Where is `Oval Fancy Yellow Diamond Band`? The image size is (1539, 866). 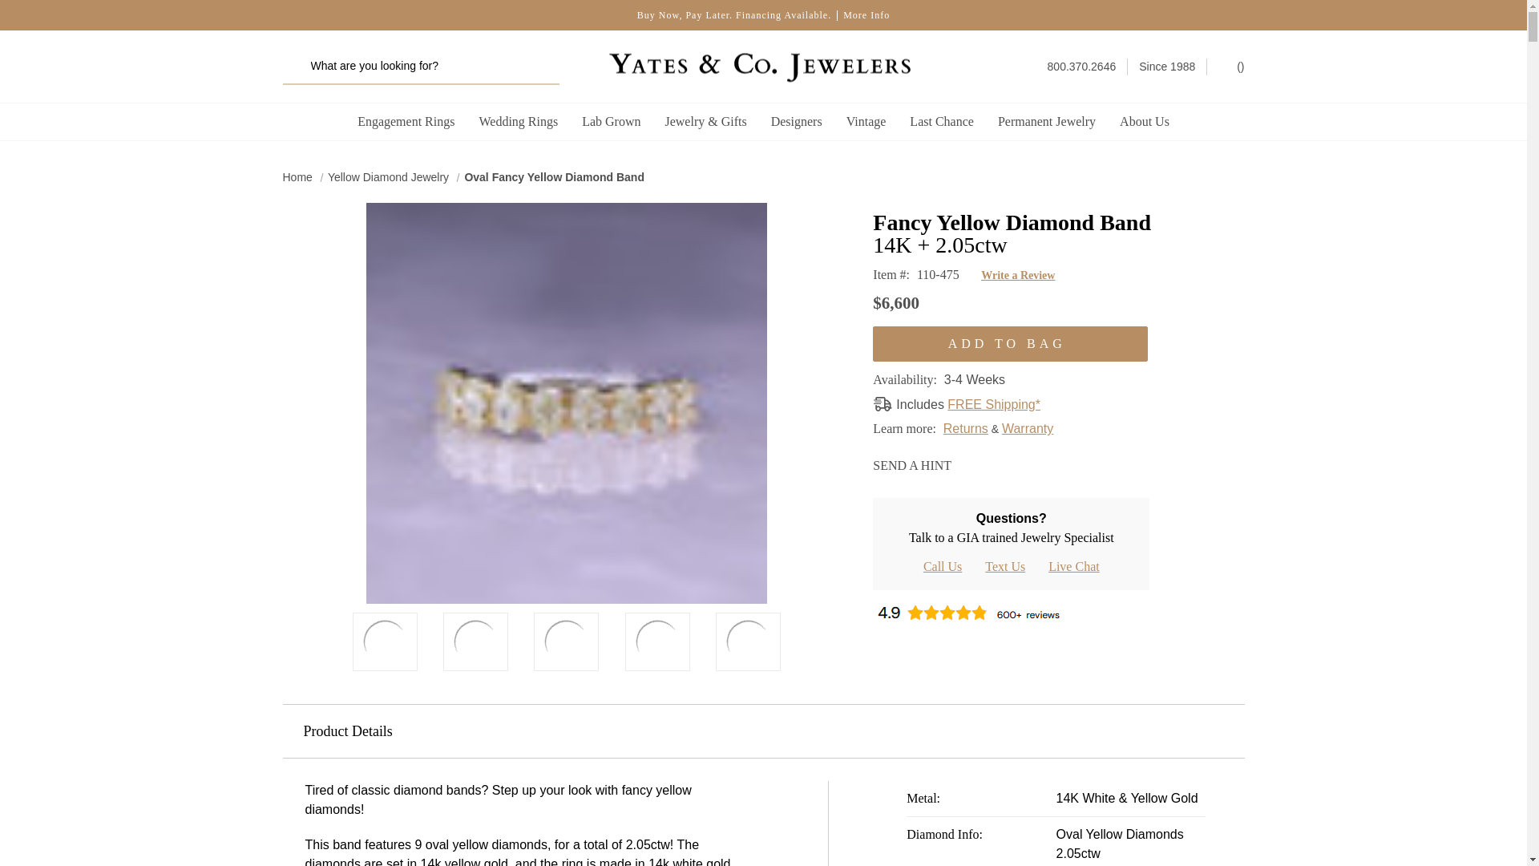 Oval Fancy Yellow Diamond Band is located at coordinates (475, 641).